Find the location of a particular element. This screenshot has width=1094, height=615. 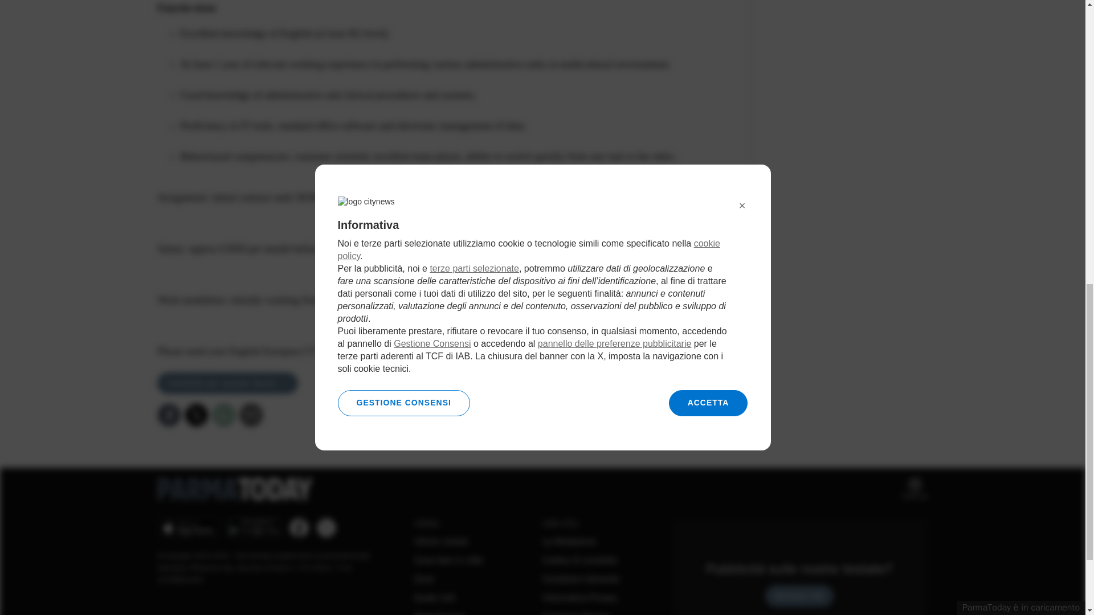

Condizioni Generali is located at coordinates (581, 579).